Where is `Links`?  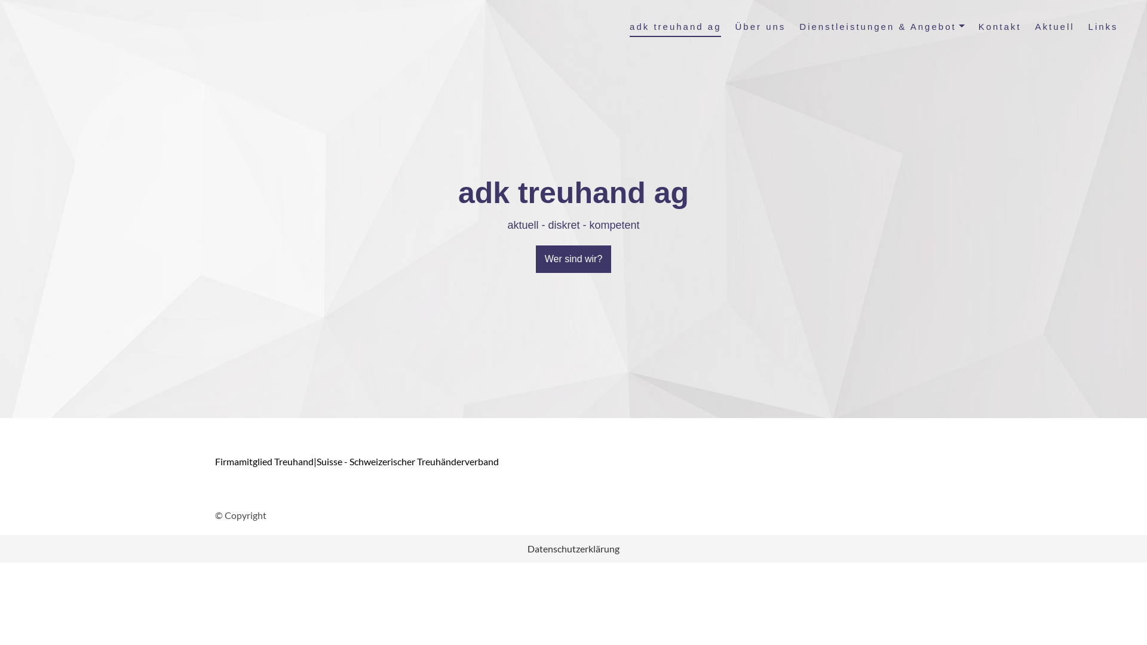
Links is located at coordinates (1103, 27).